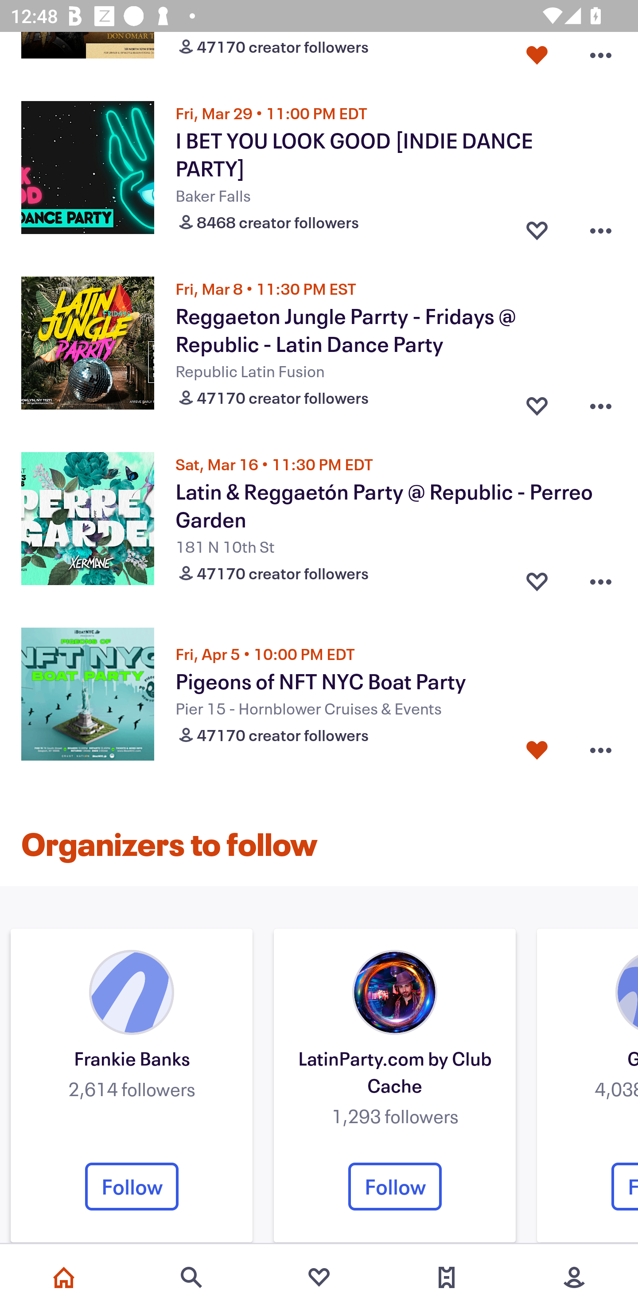  What do you see at coordinates (537, 227) in the screenshot?
I see `Favorite button` at bounding box center [537, 227].